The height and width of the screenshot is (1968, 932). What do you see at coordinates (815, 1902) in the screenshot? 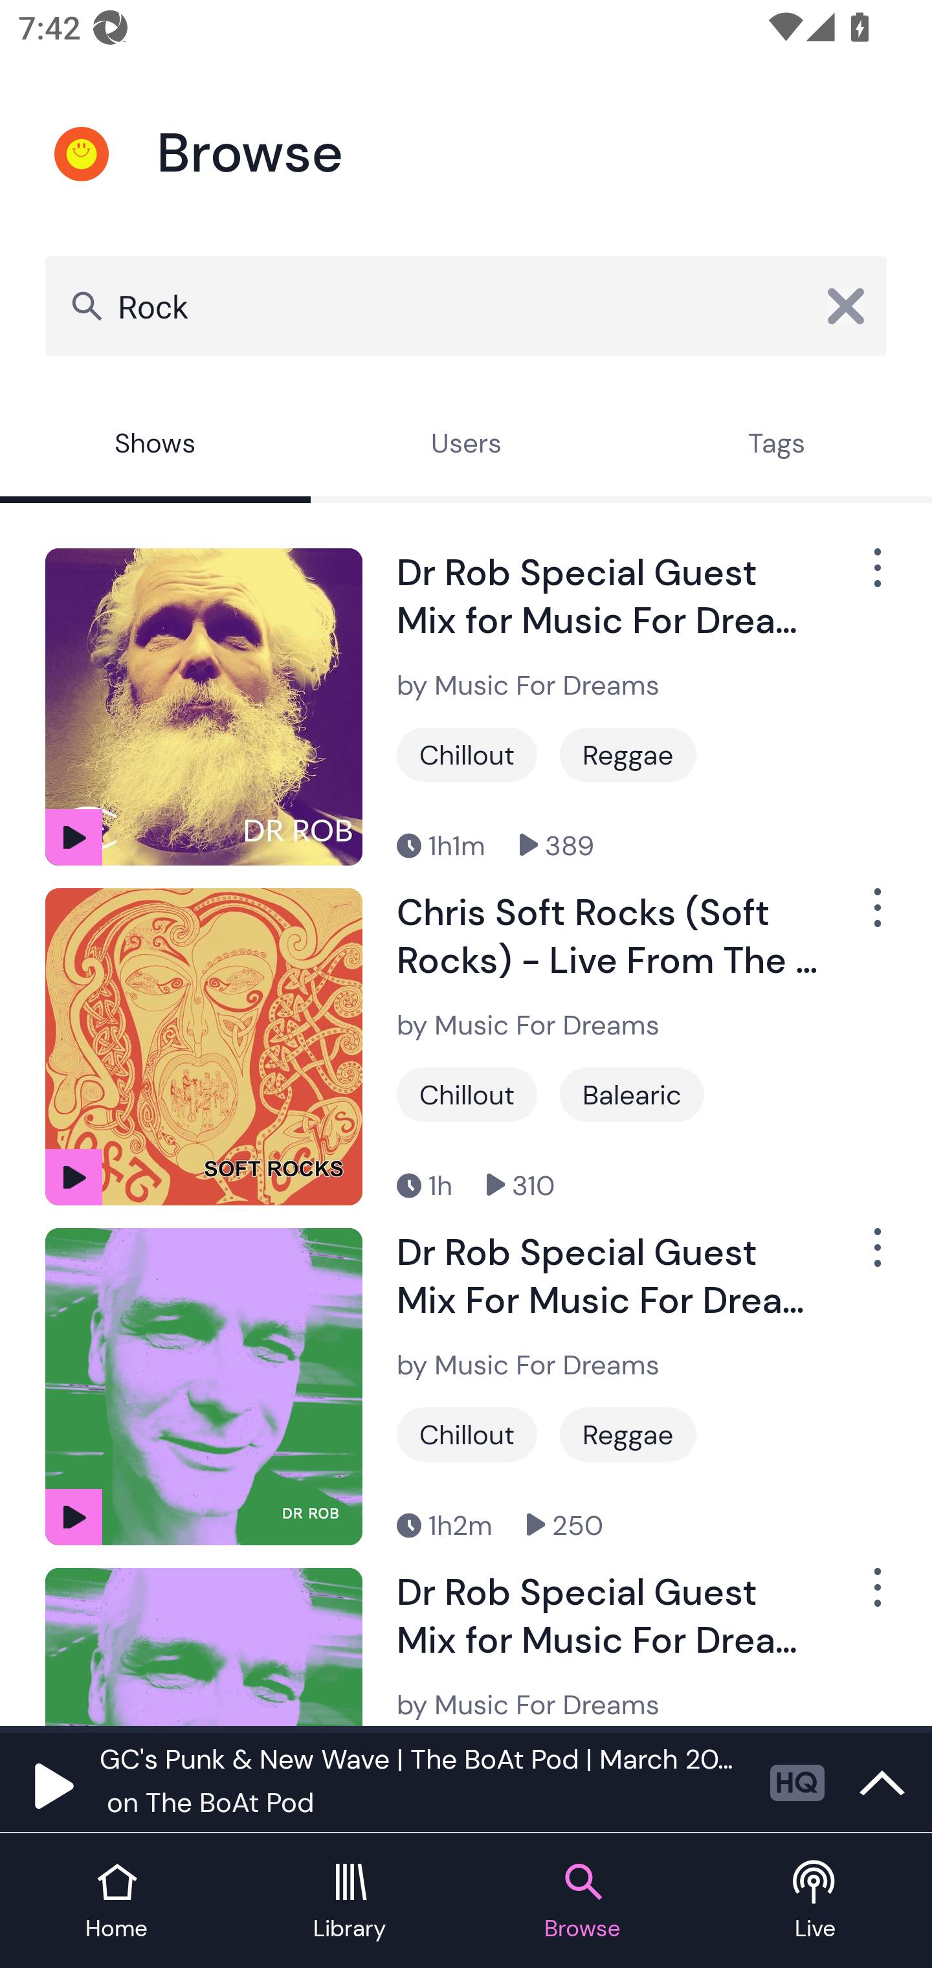
I see `Live tab Live` at bounding box center [815, 1902].